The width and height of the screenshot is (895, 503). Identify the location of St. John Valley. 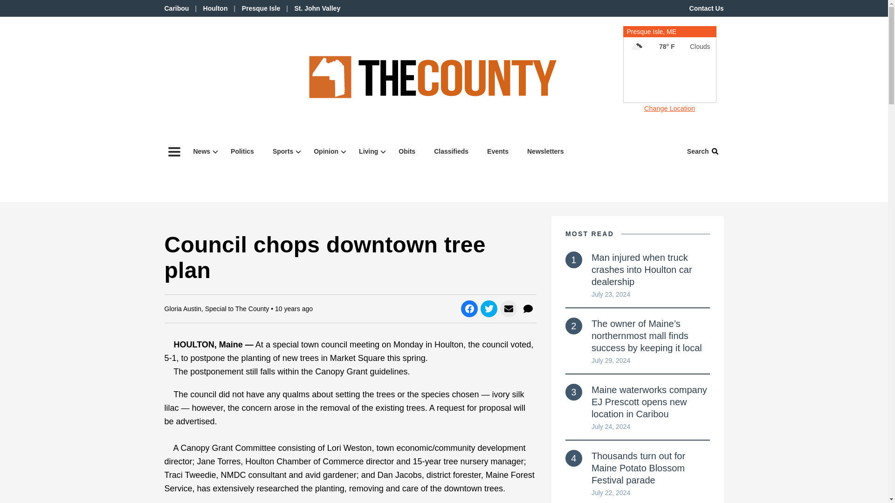
(317, 8).